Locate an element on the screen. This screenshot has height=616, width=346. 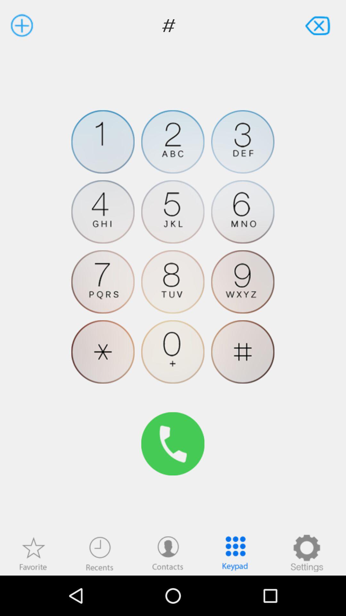
enter seven is located at coordinates (103, 282).